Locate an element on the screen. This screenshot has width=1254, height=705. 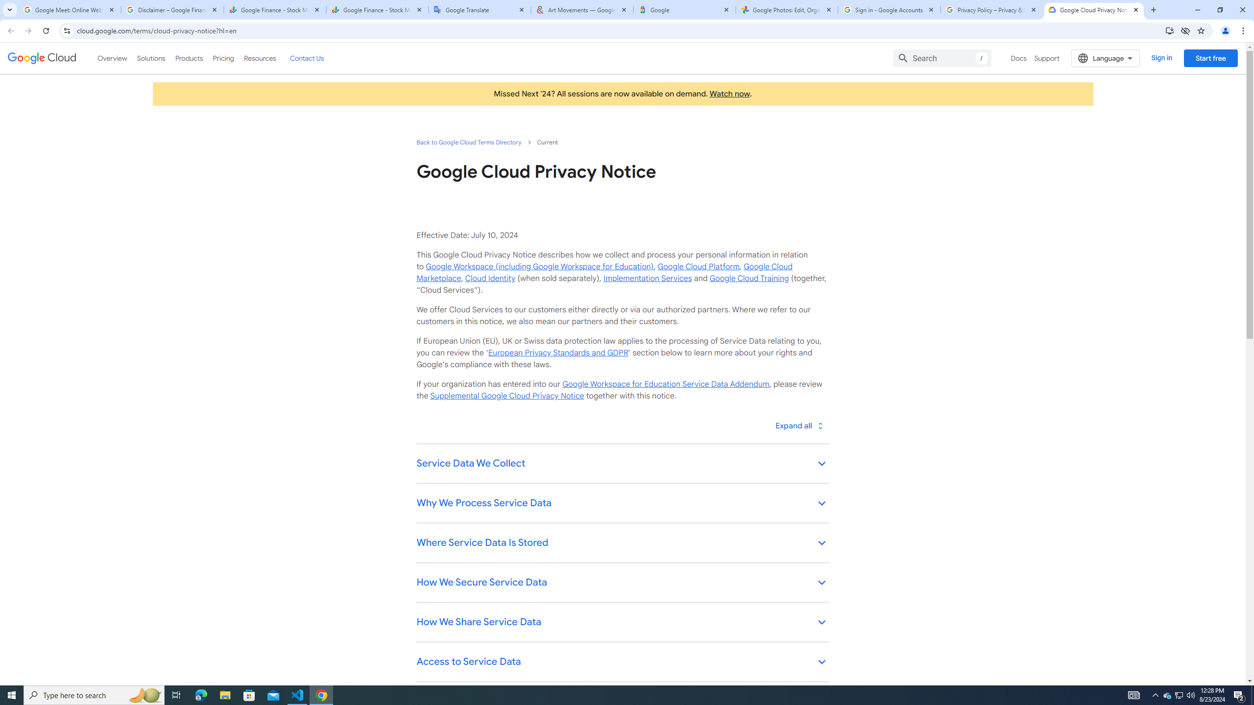
Access to Service Data keyboard_arrow_down is located at coordinates (622, 662).